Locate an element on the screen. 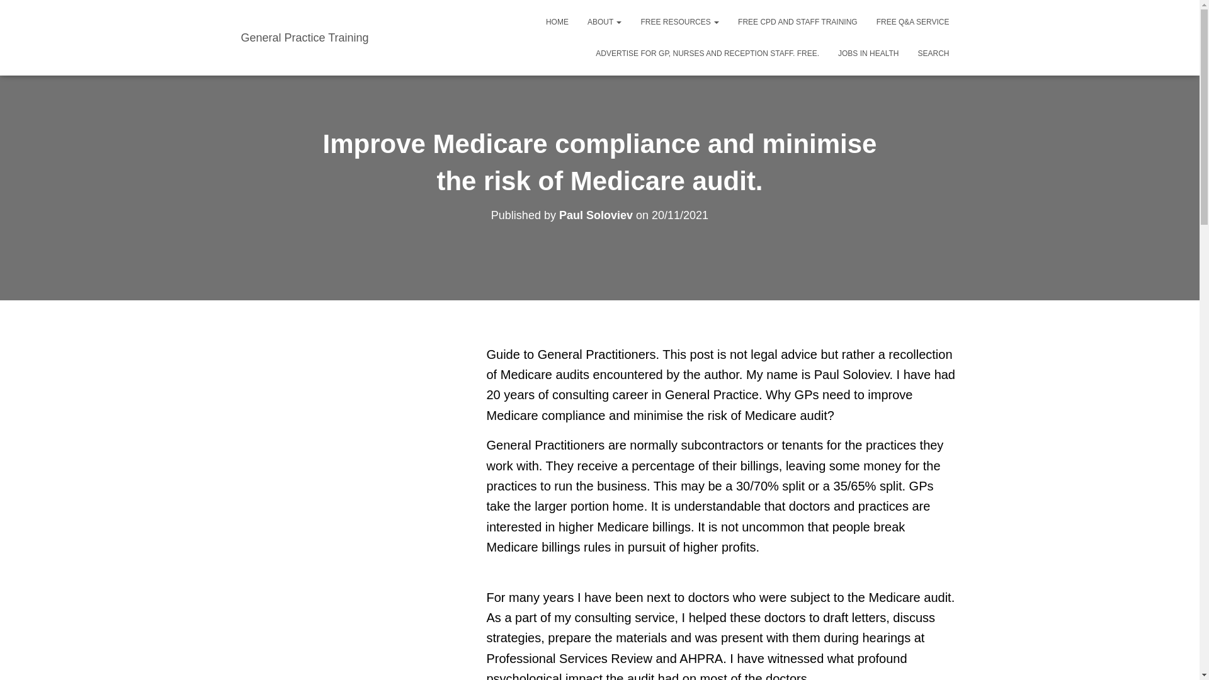  General Practice Training is located at coordinates (305, 38).